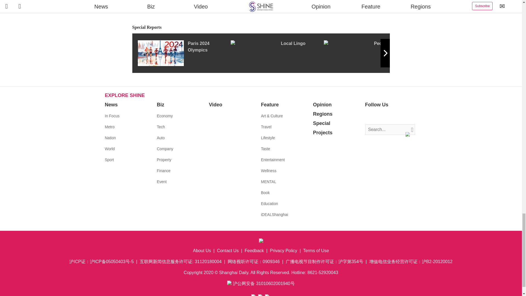  What do you see at coordinates (184, 53) in the screenshot?
I see `Paris 2024 Olympics` at bounding box center [184, 53].